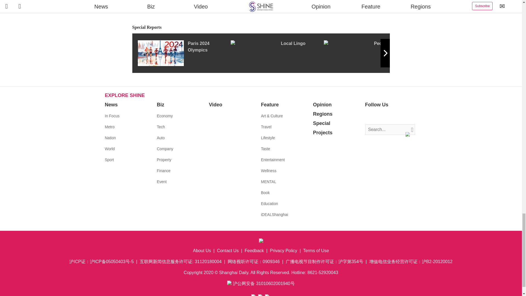  What do you see at coordinates (184, 53) in the screenshot?
I see `Paris 2024 Olympics` at bounding box center [184, 53].